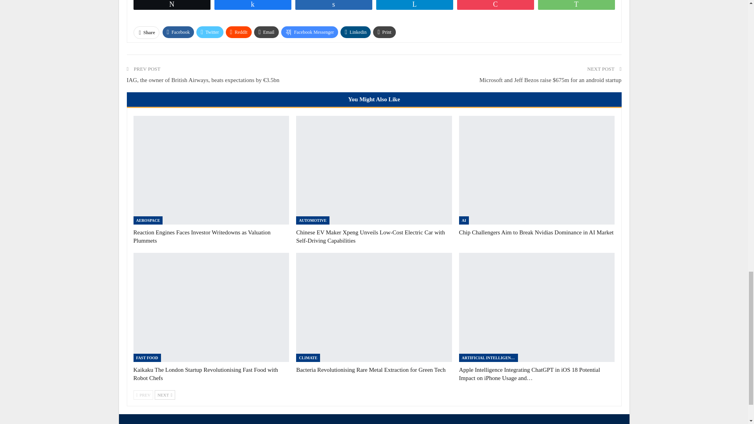 Image resolution: width=754 pixels, height=424 pixels. What do you see at coordinates (537, 170) in the screenshot?
I see `Chip Challengers Aim to Break Nvidias Dominance in AI Market` at bounding box center [537, 170].